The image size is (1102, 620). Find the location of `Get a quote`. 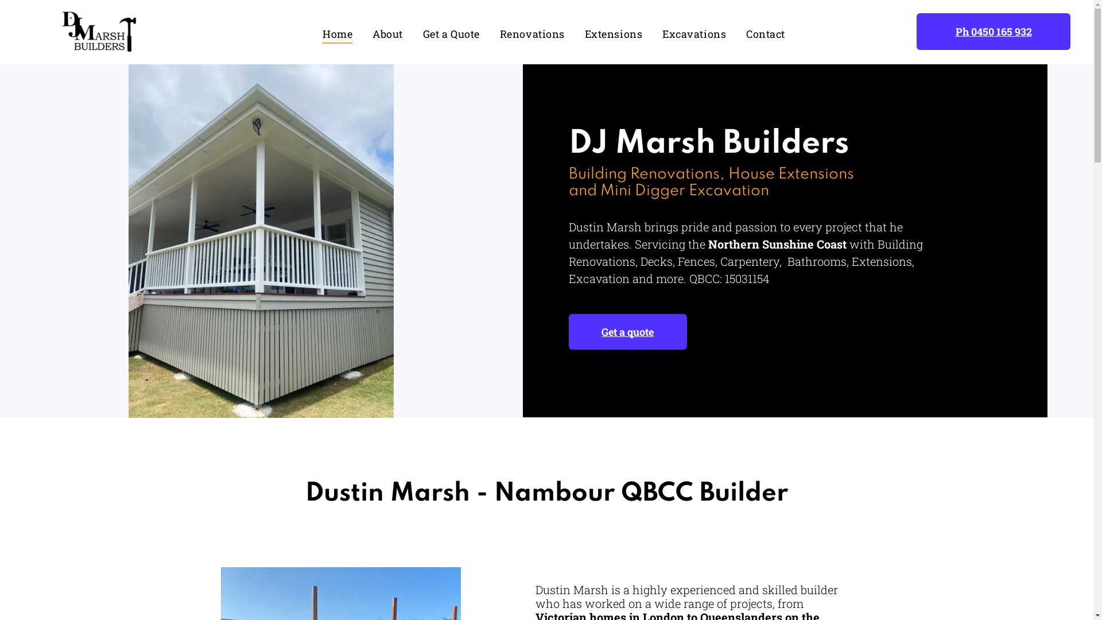

Get a quote is located at coordinates (628, 332).